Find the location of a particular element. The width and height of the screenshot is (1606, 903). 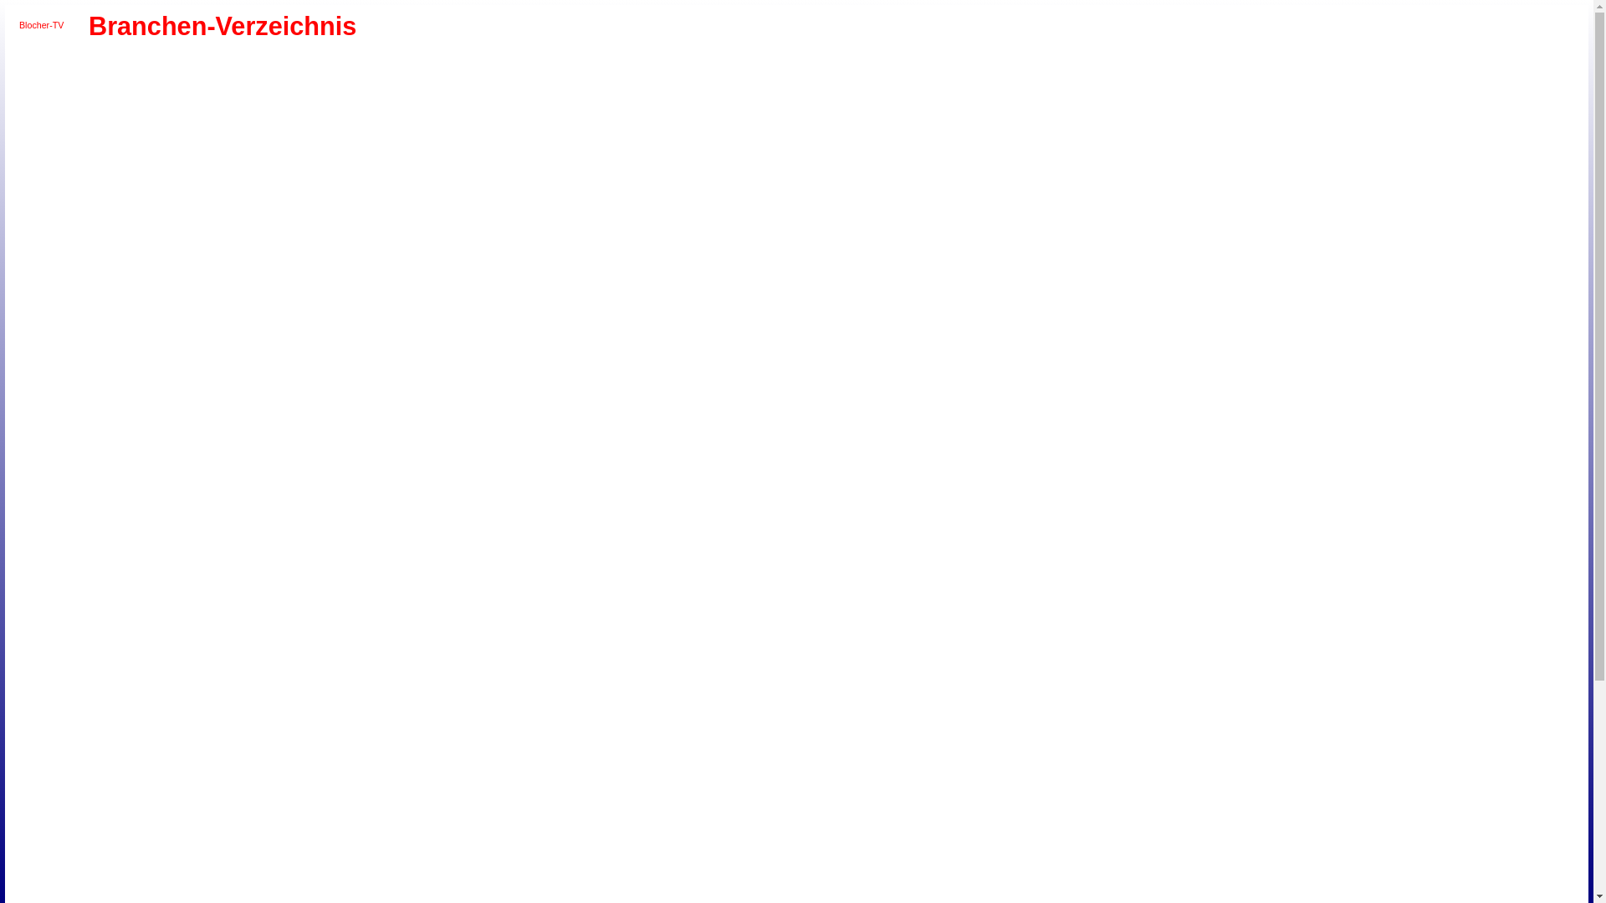

zur alten Post Familie Pengsakul-Spycher  Bern Restaurant  is located at coordinates (488, 278).